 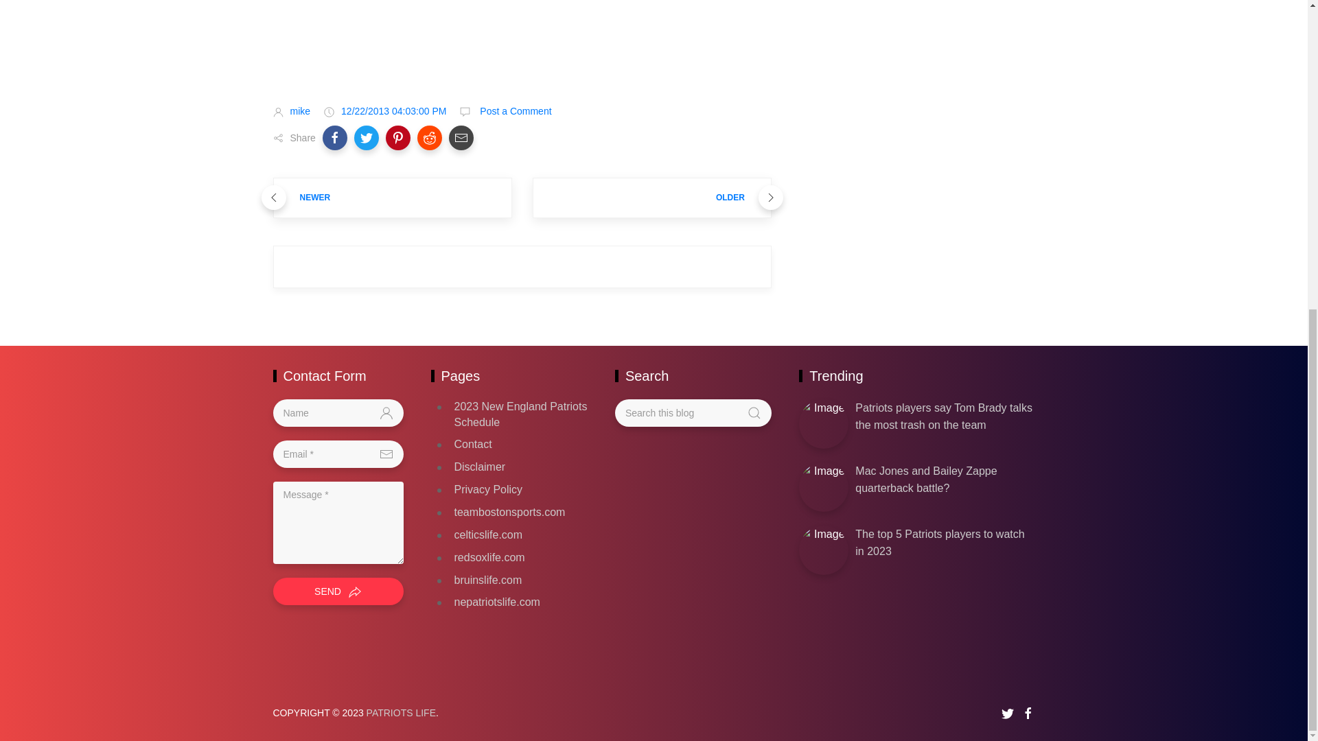 I want to click on Advertisement, so click(x=522, y=40).